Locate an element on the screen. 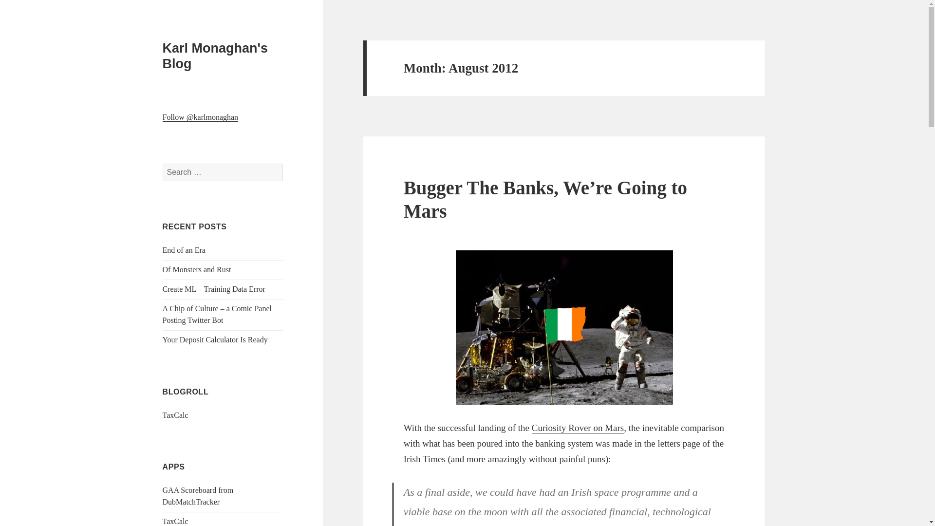  Karl Monaghan's Blog is located at coordinates (215, 56).